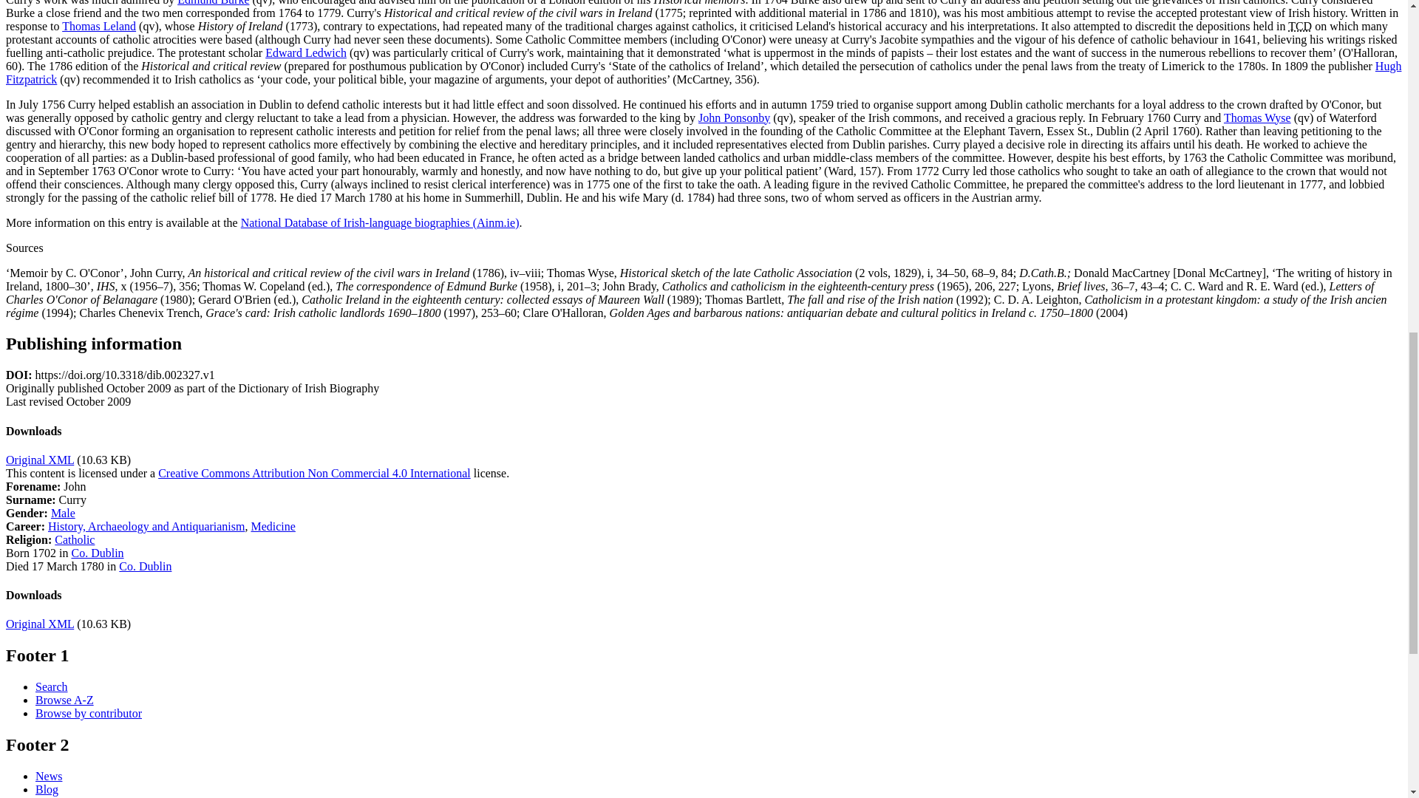  Describe the element at coordinates (734, 117) in the screenshot. I see `John Ponsonby` at that location.